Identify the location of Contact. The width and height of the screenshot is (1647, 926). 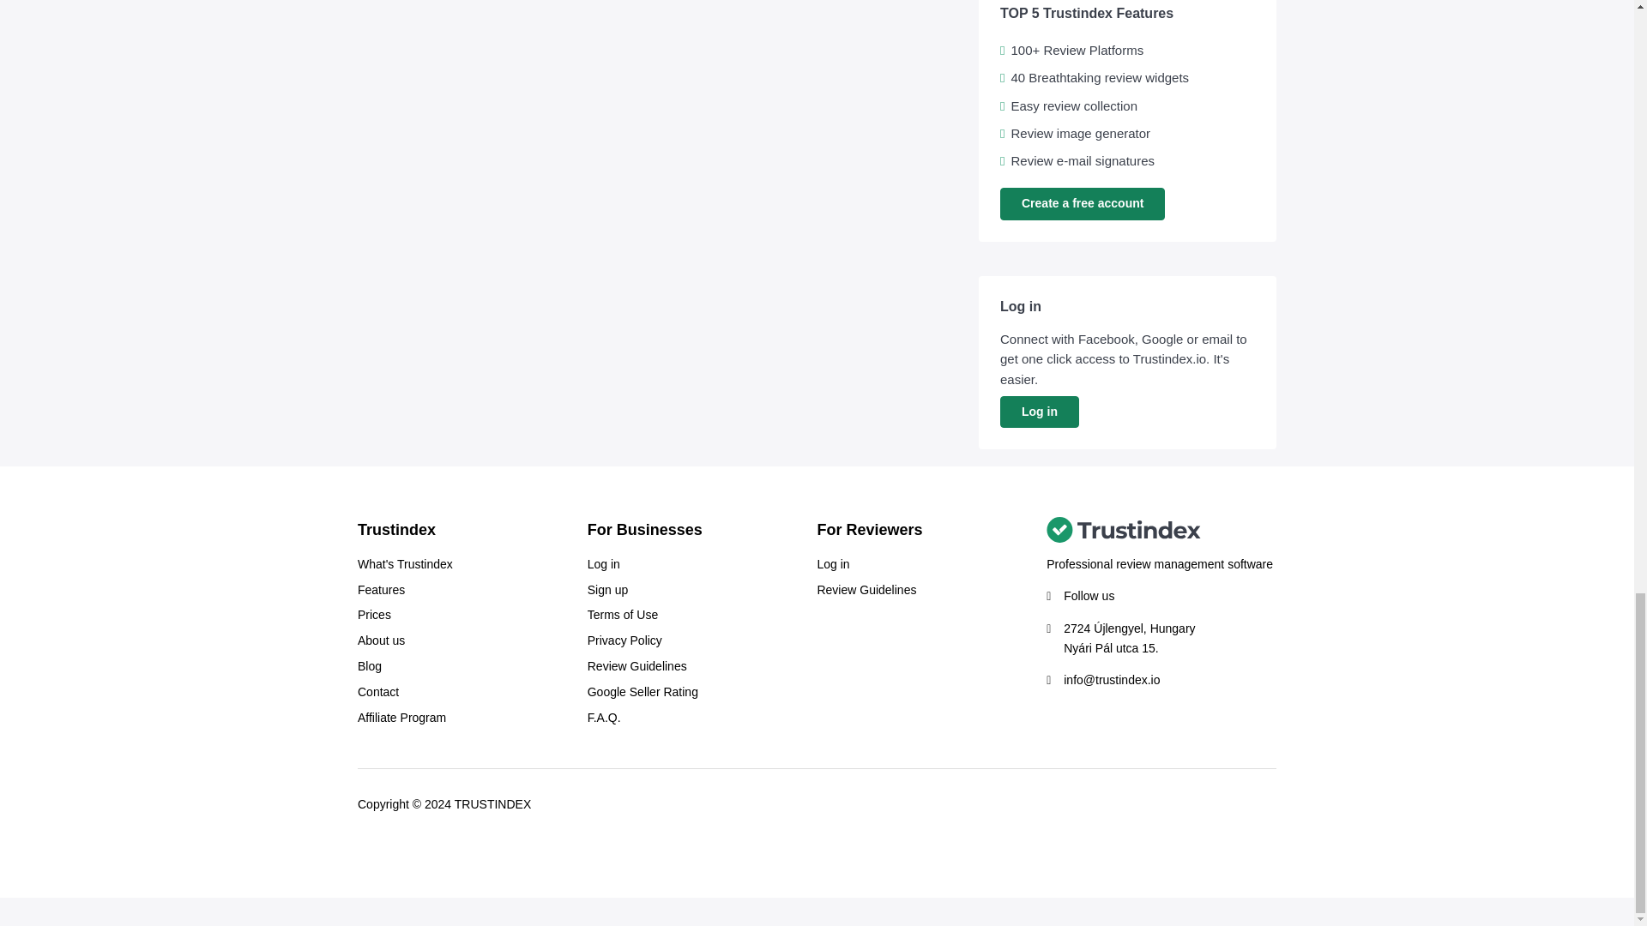
(377, 692).